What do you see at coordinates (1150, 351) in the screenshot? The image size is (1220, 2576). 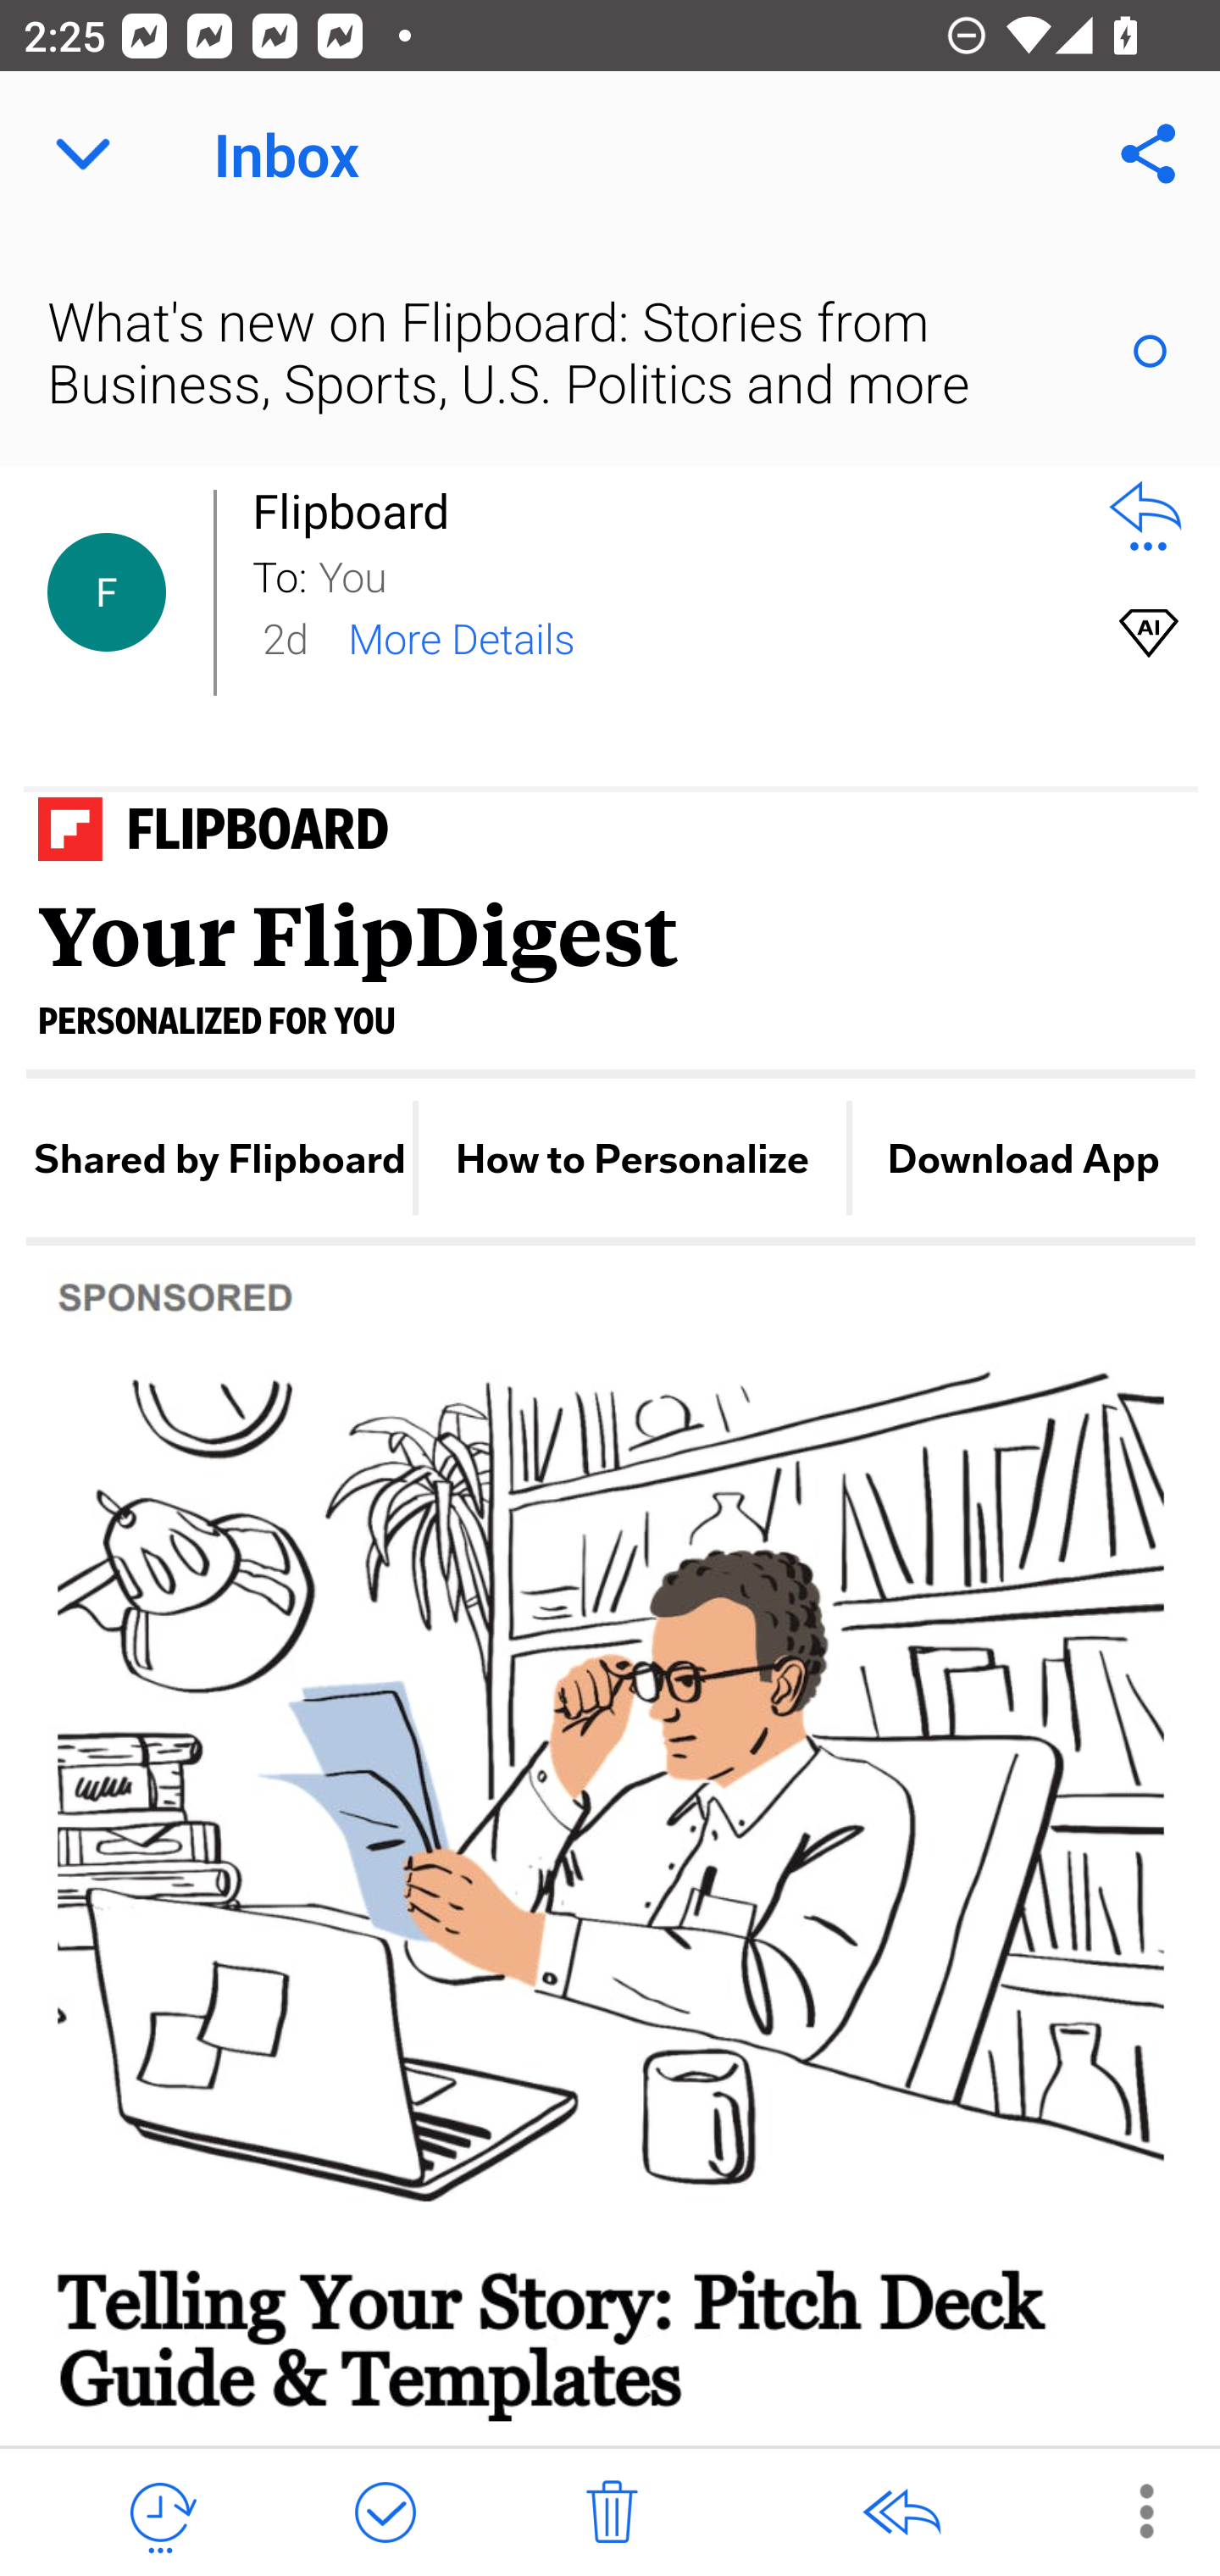 I see `Mark as Read` at bounding box center [1150, 351].